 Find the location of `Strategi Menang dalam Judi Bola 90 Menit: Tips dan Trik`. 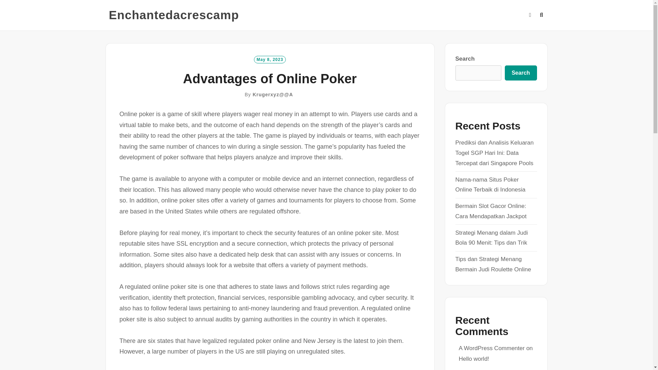

Strategi Menang dalam Judi Bola 90 Menit: Tips dan Trik is located at coordinates (491, 238).